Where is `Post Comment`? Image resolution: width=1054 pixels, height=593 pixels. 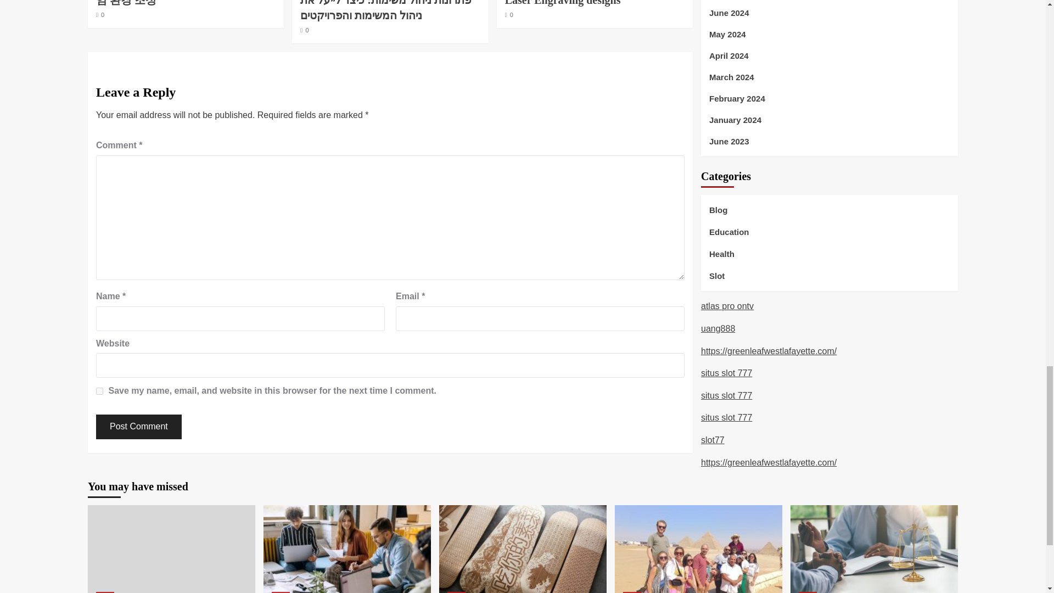 Post Comment is located at coordinates (138, 427).